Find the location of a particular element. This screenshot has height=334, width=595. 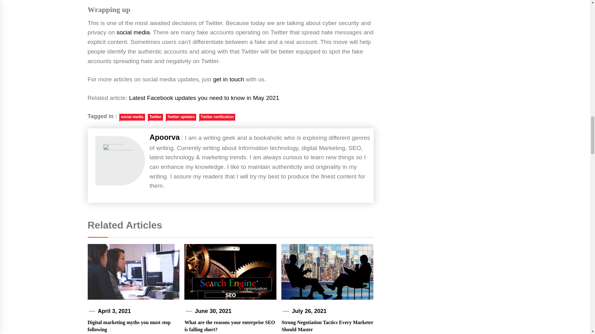

Digital marketing myths you must stop following is located at coordinates (129, 326).